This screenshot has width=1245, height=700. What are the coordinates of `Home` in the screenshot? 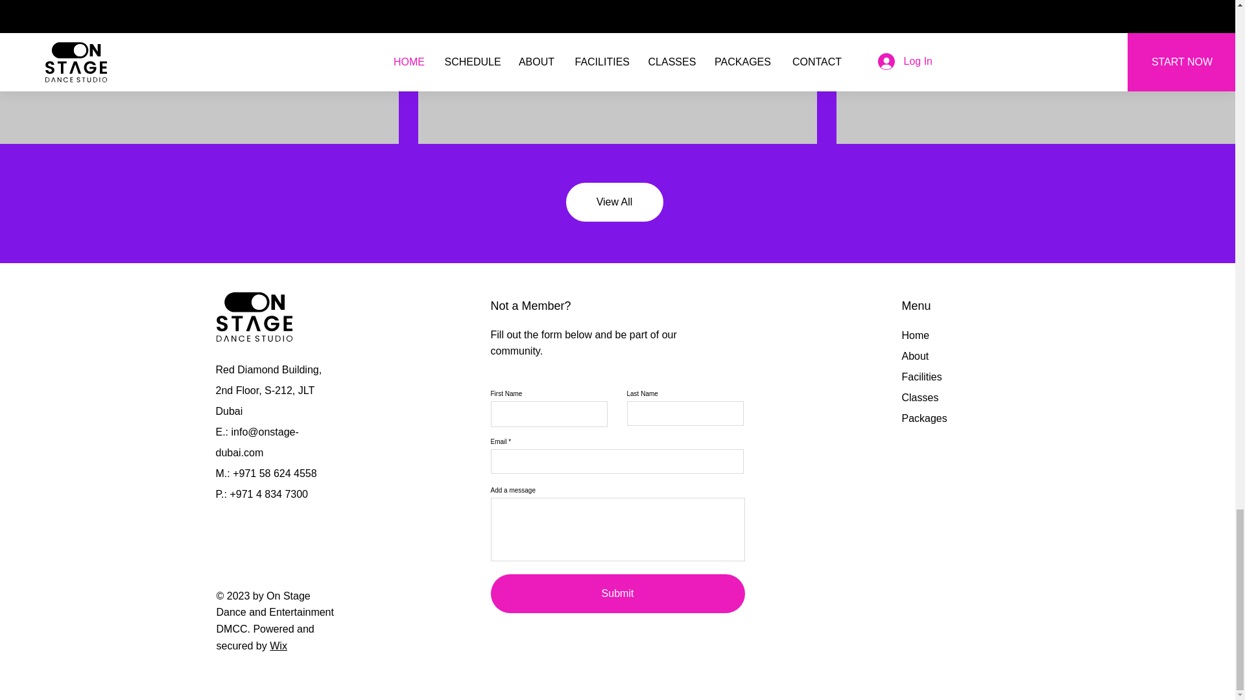 It's located at (915, 334).